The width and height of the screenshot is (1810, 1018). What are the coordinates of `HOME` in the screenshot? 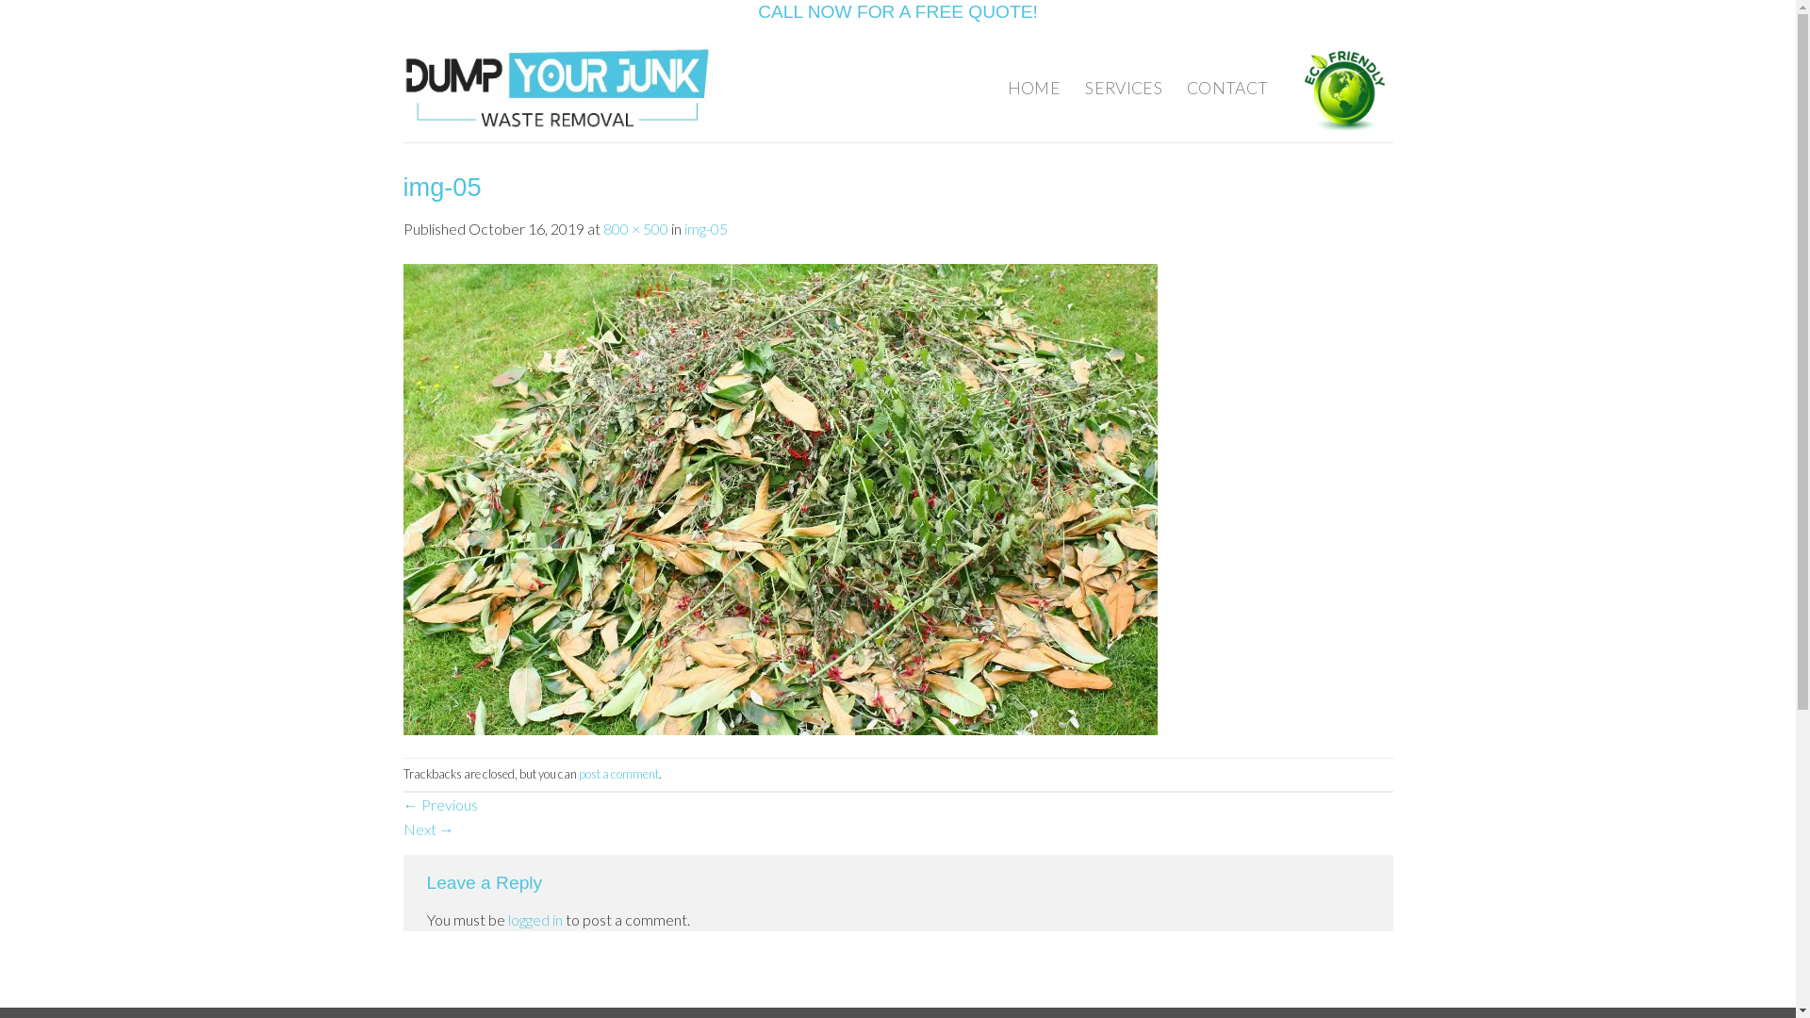 It's located at (1034, 89).